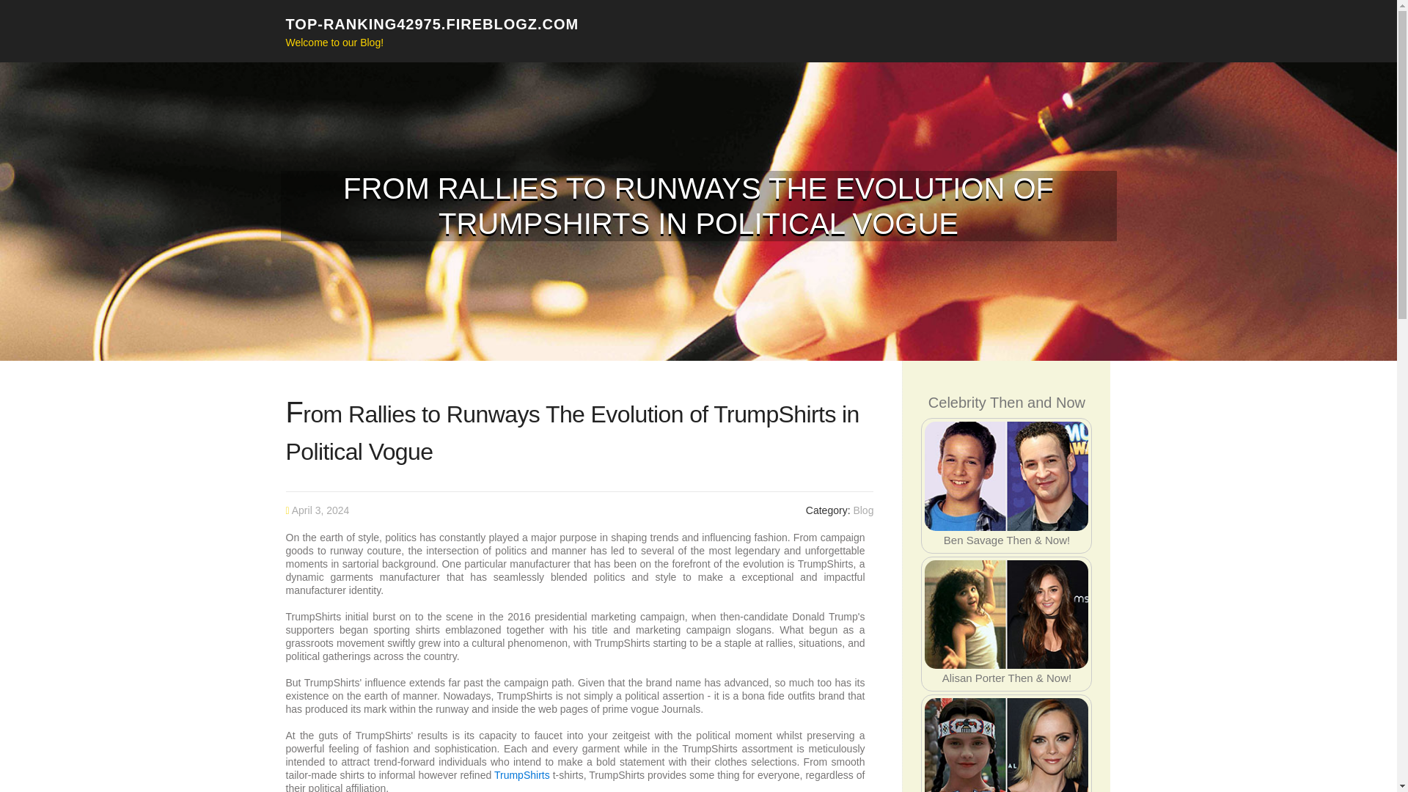 This screenshot has height=792, width=1408. Describe the element at coordinates (862, 510) in the screenshot. I see `Blog` at that location.